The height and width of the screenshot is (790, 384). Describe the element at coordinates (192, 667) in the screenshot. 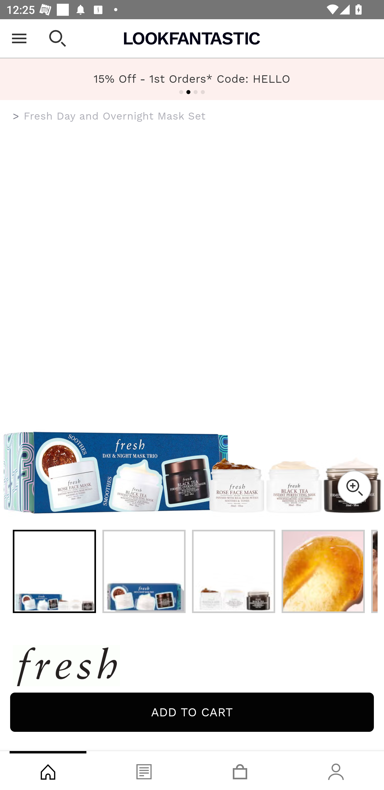

I see `Fresh` at that location.